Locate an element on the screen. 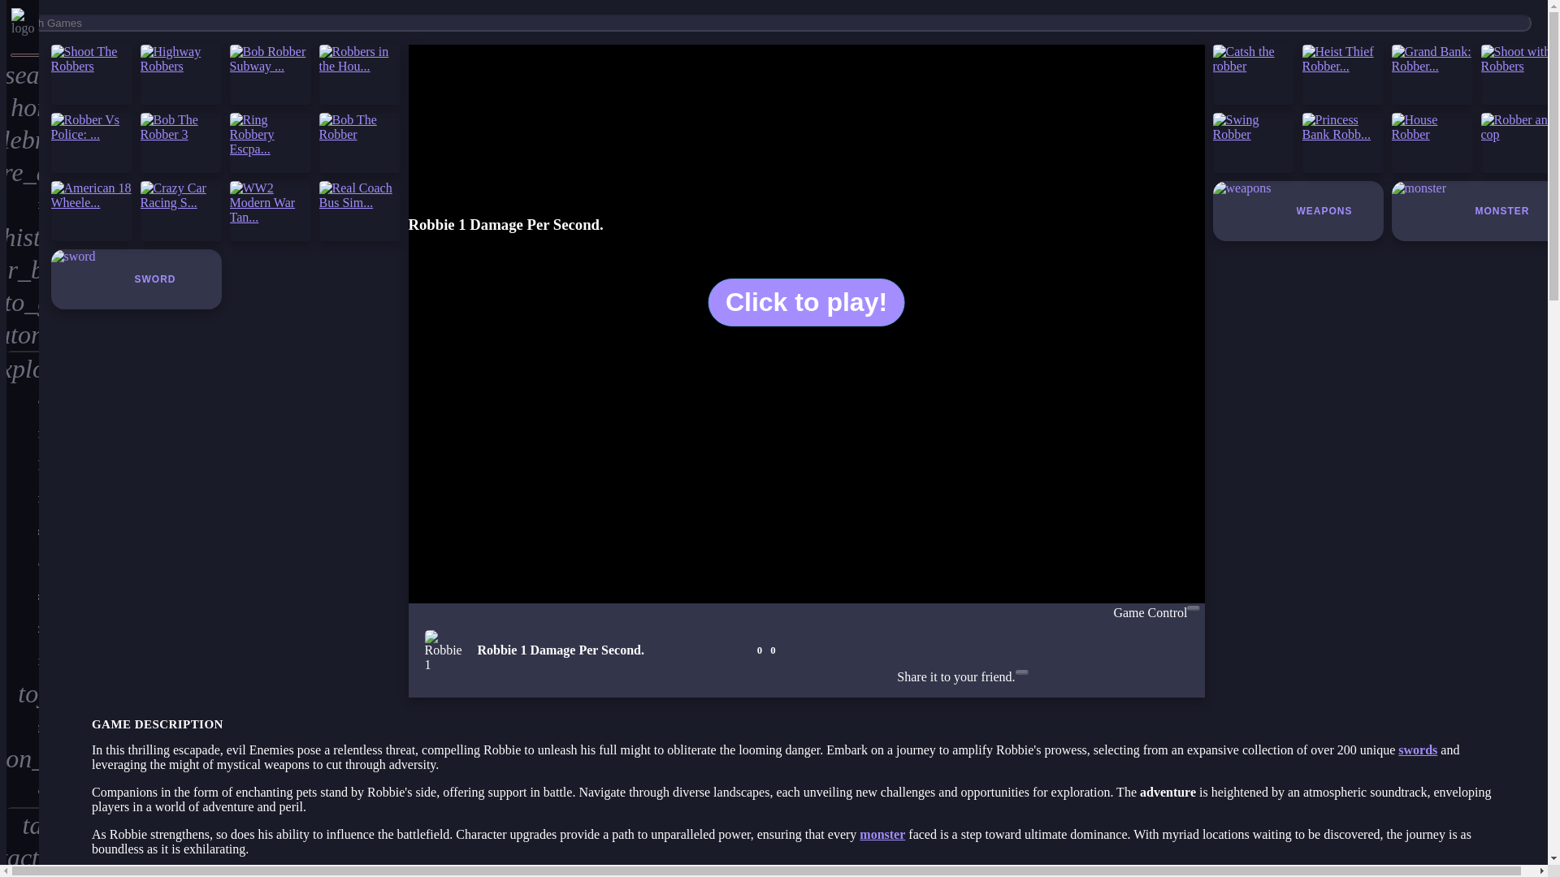 The height and width of the screenshot is (877, 1560). toys is located at coordinates (23, 693).